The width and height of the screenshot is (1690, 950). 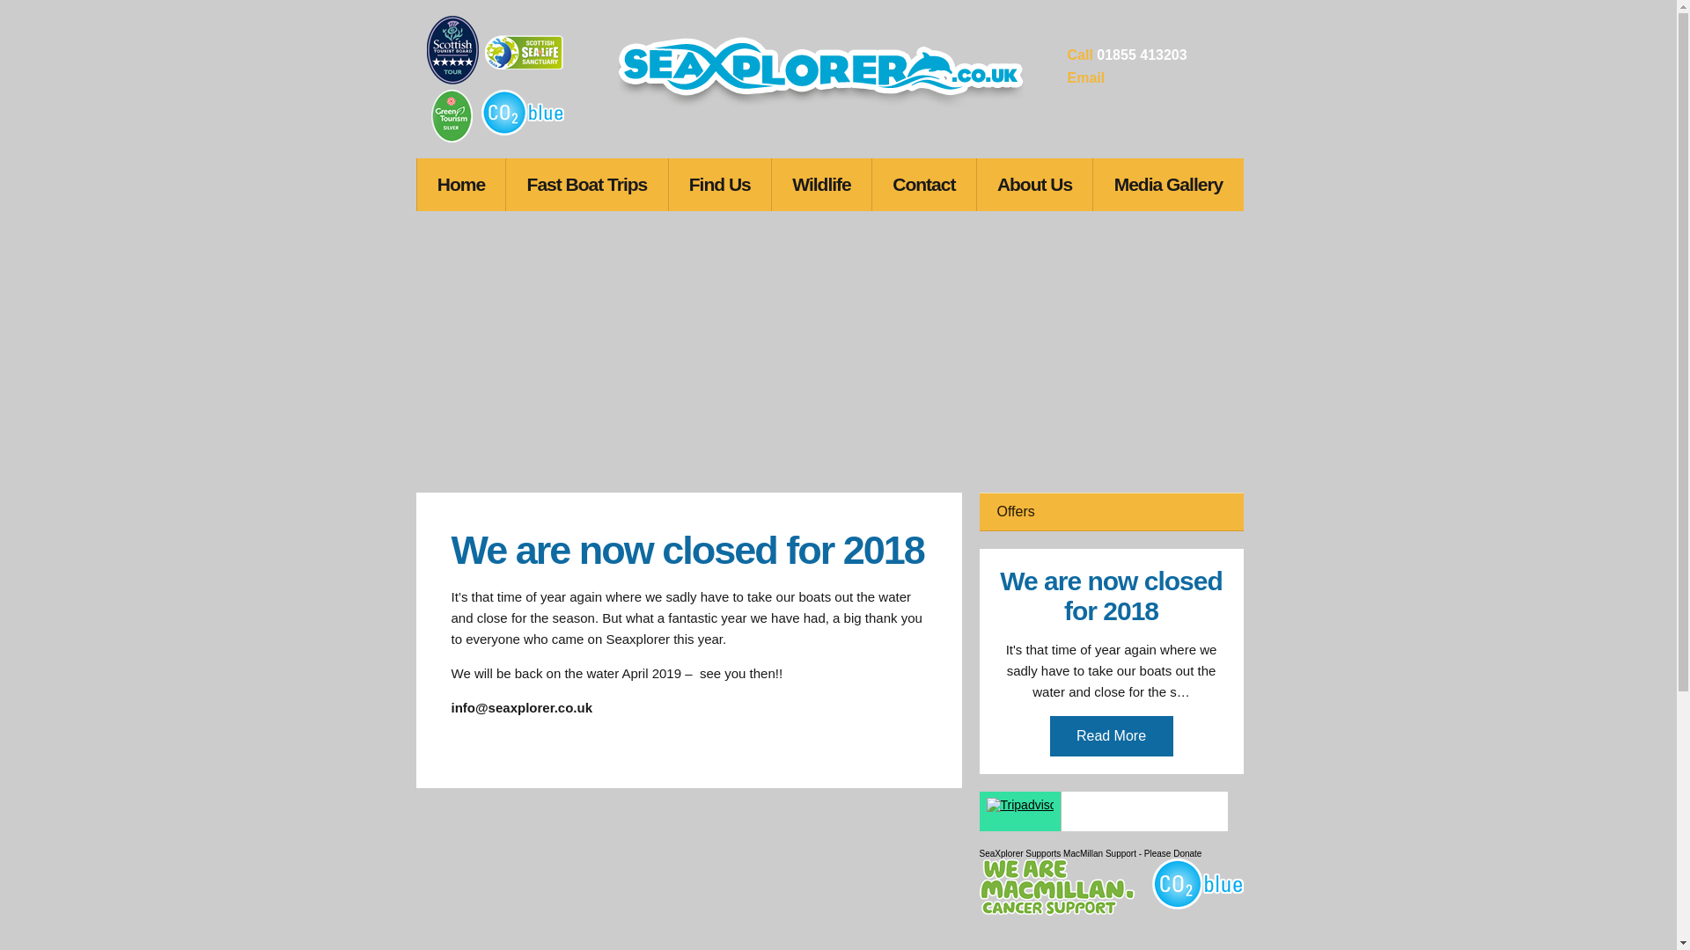 I want to click on Wildlife, so click(x=822, y=185).